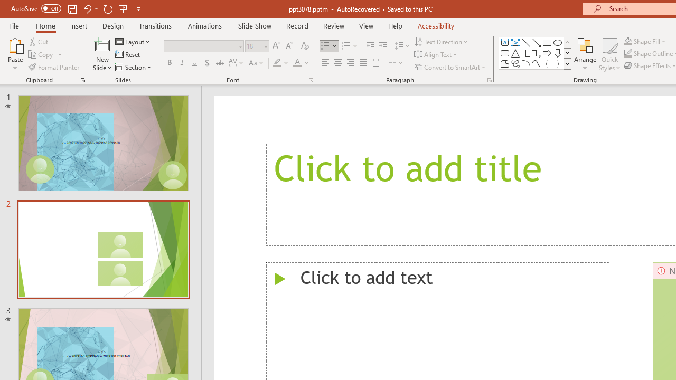 This screenshot has height=380, width=676. I want to click on Paragraph..., so click(489, 80).